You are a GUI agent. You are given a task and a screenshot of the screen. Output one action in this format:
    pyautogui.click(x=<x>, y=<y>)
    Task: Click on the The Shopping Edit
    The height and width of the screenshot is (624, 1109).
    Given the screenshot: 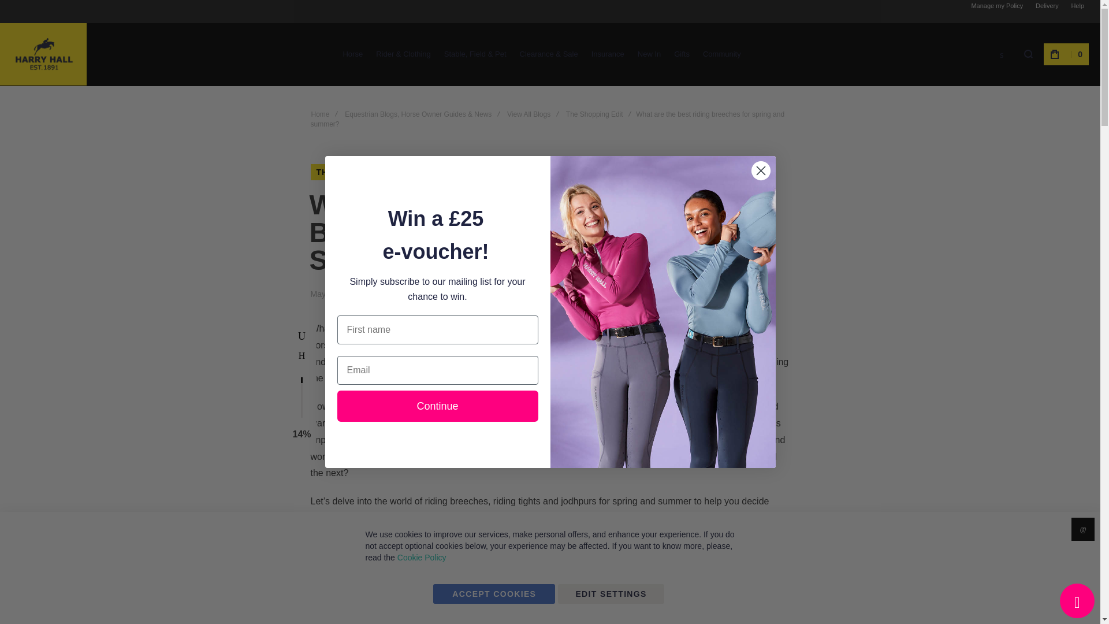 What is the action you would take?
    pyautogui.click(x=594, y=114)
    